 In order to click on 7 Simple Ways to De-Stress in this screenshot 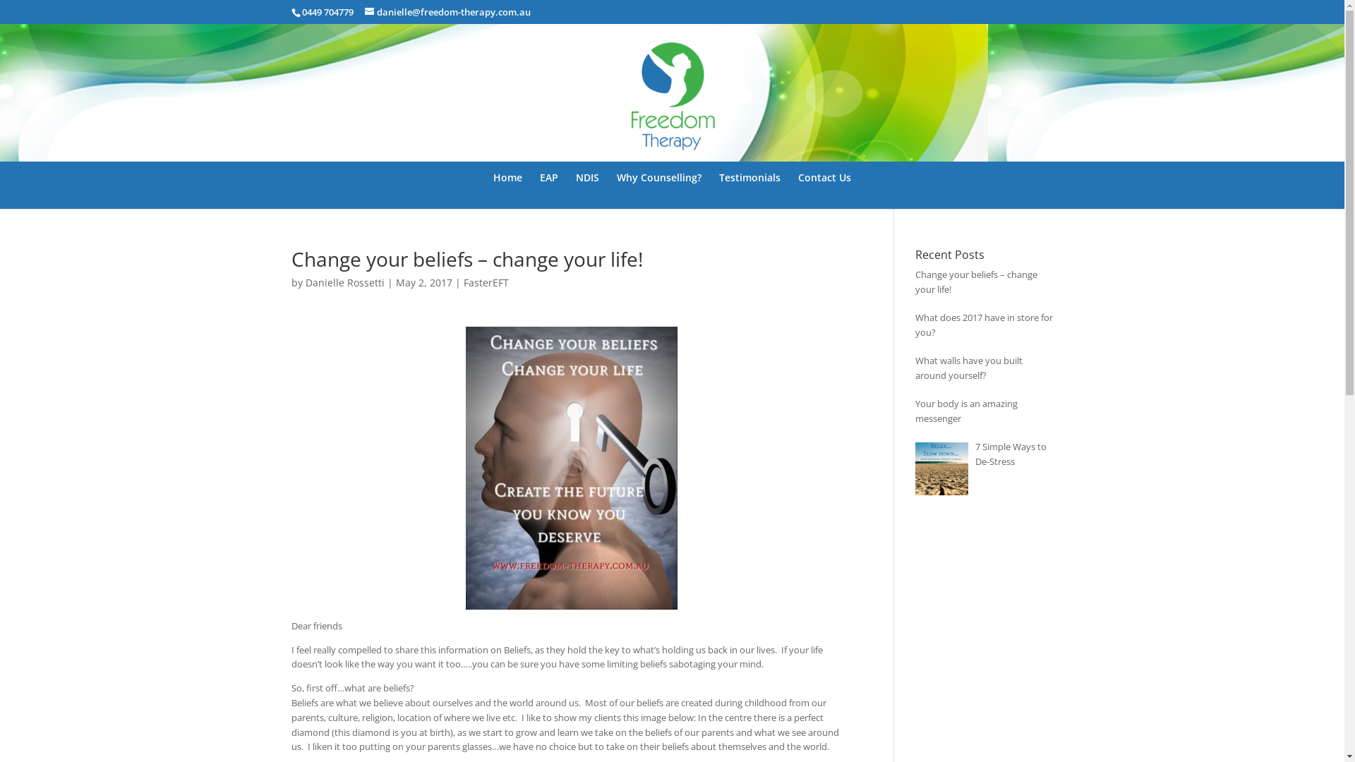, I will do `click(1011, 454)`.